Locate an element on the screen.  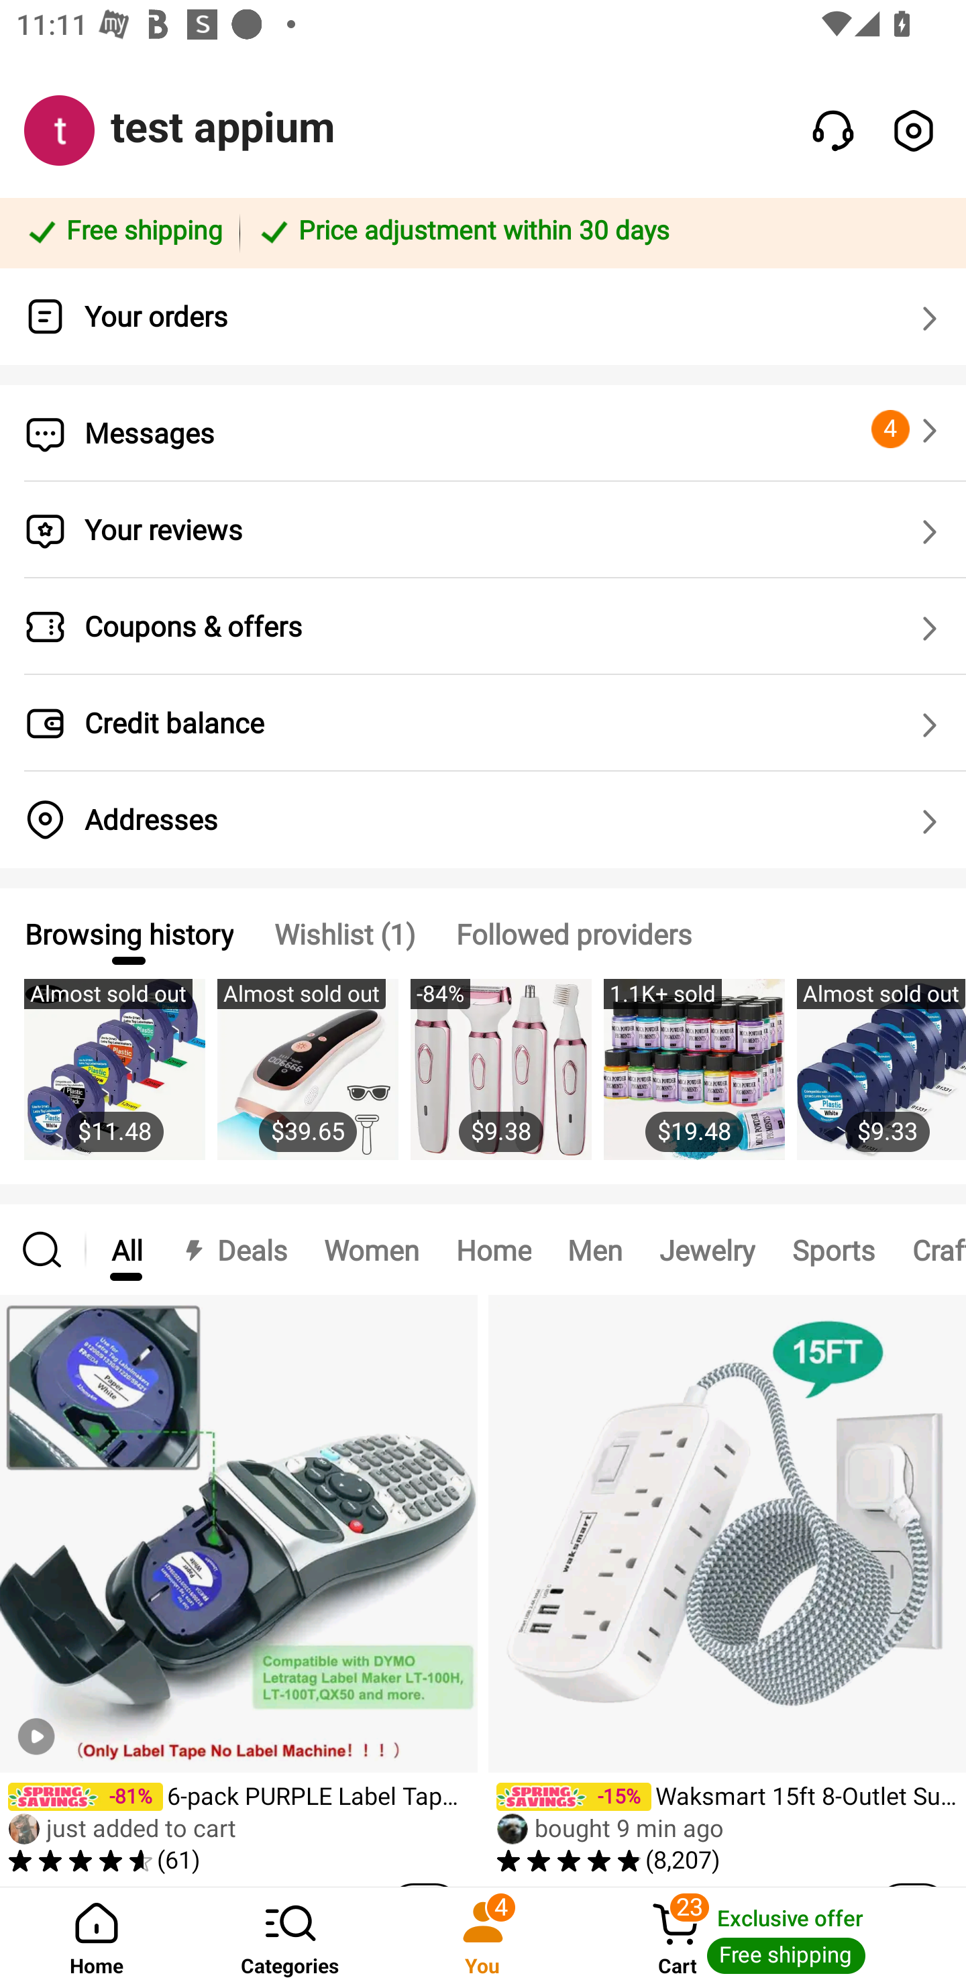
Sports is located at coordinates (833, 1249).